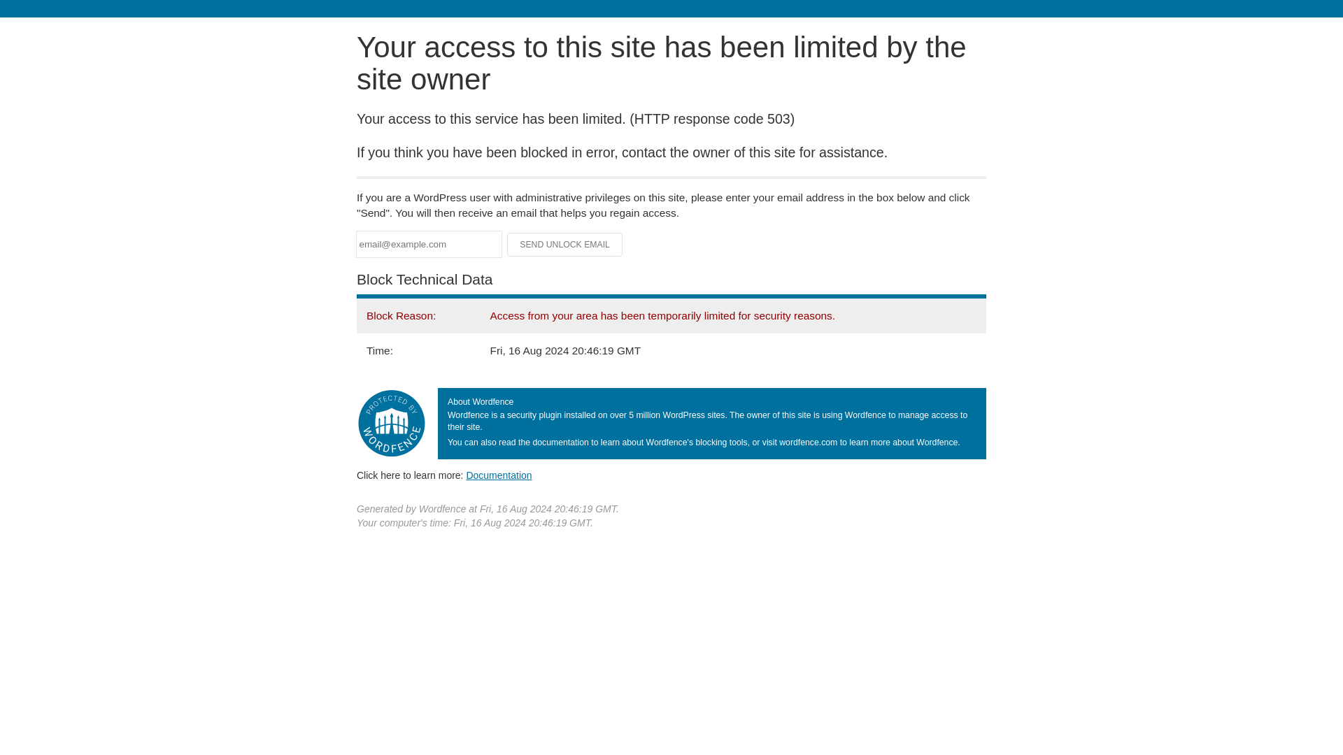  Describe the element at coordinates (499, 475) in the screenshot. I see `Documentation` at that location.